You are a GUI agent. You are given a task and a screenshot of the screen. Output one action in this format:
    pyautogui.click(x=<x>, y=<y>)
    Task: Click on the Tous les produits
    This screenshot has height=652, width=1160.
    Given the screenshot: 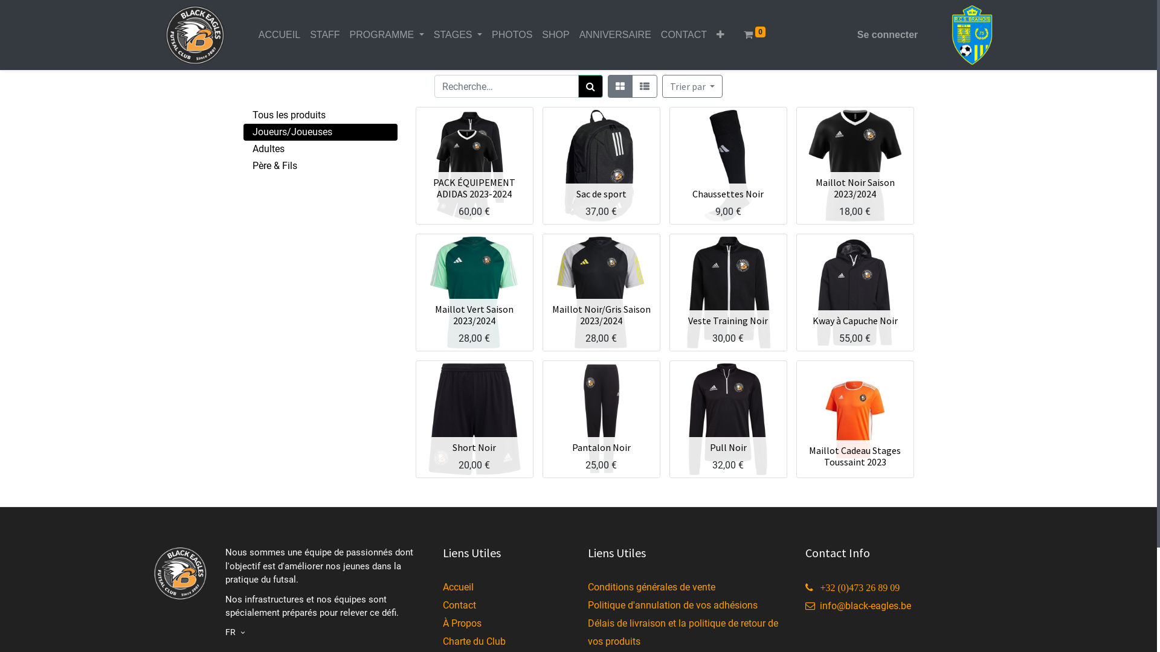 What is the action you would take?
    pyautogui.click(x=320, y=115)
    